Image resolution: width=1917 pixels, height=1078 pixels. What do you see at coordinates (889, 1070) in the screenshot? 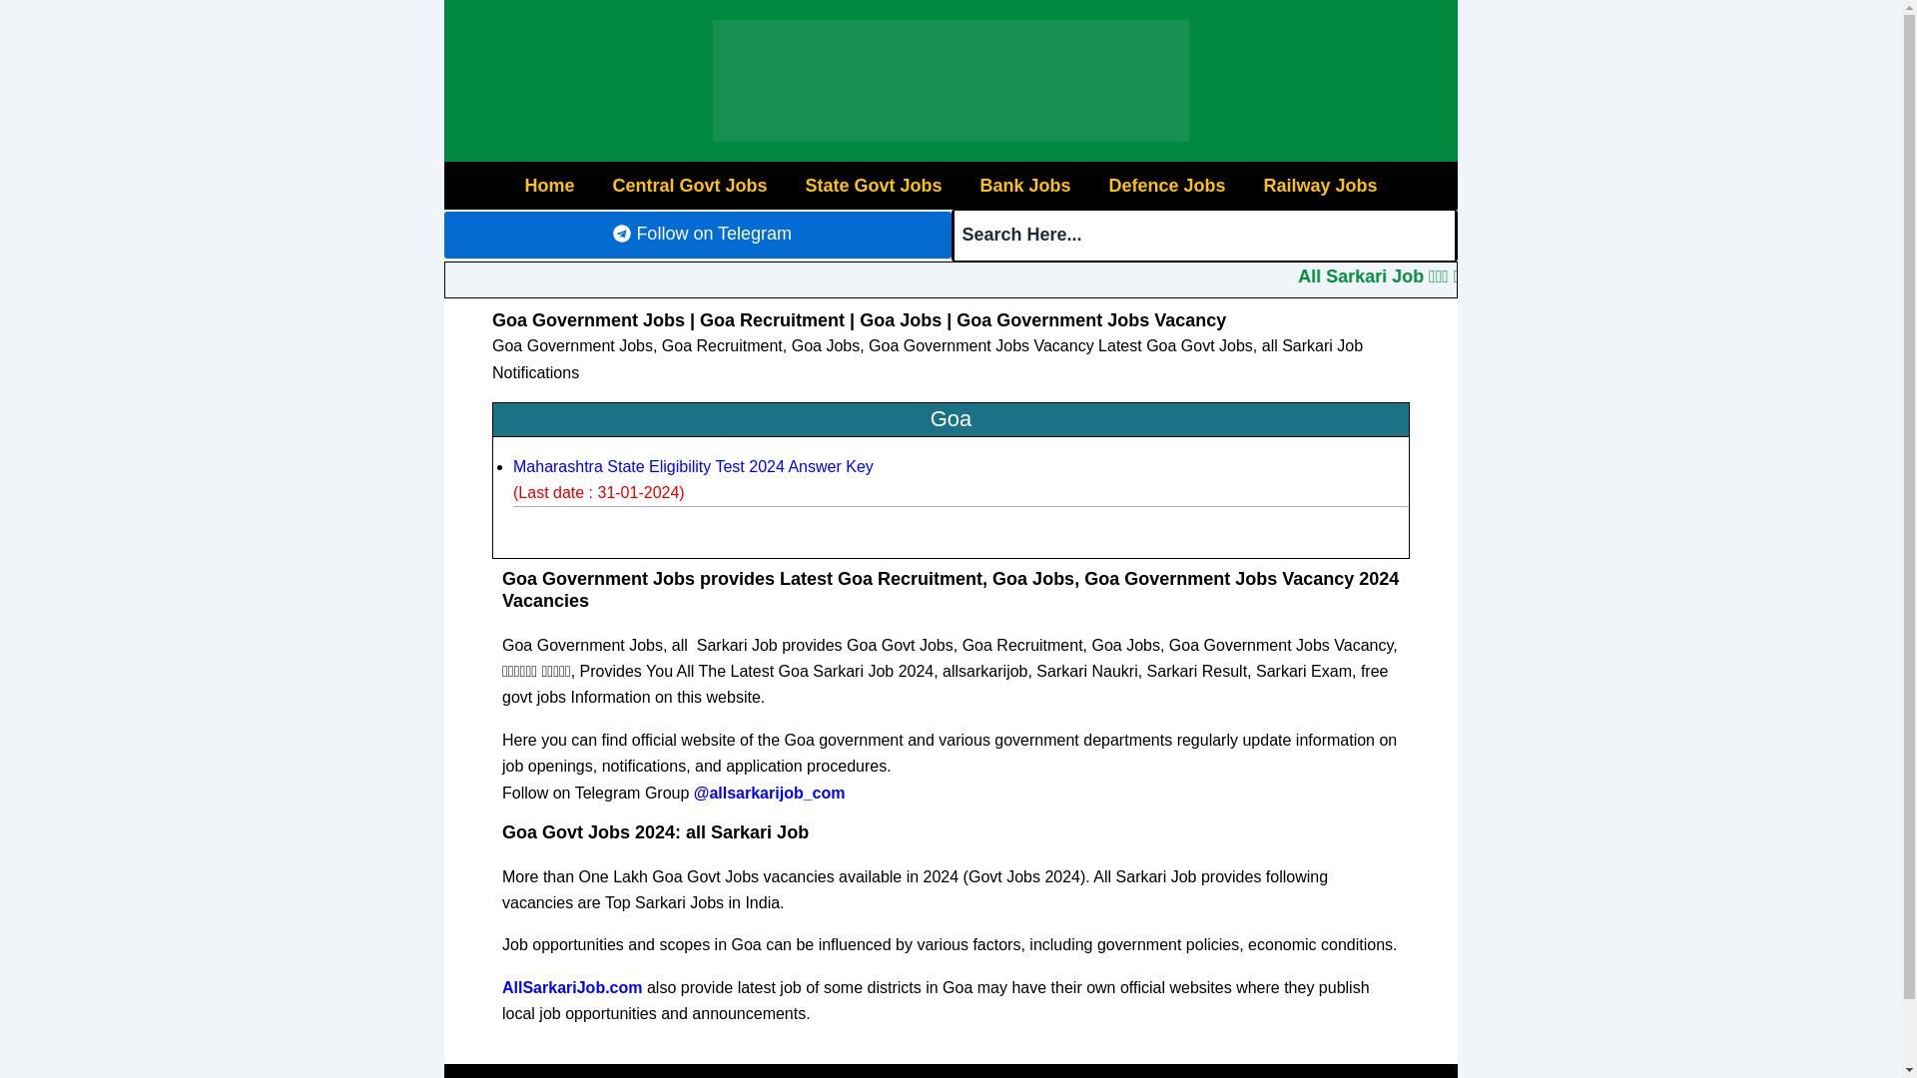
I see `Privacy Policy` at bounding box center [889, 1070].